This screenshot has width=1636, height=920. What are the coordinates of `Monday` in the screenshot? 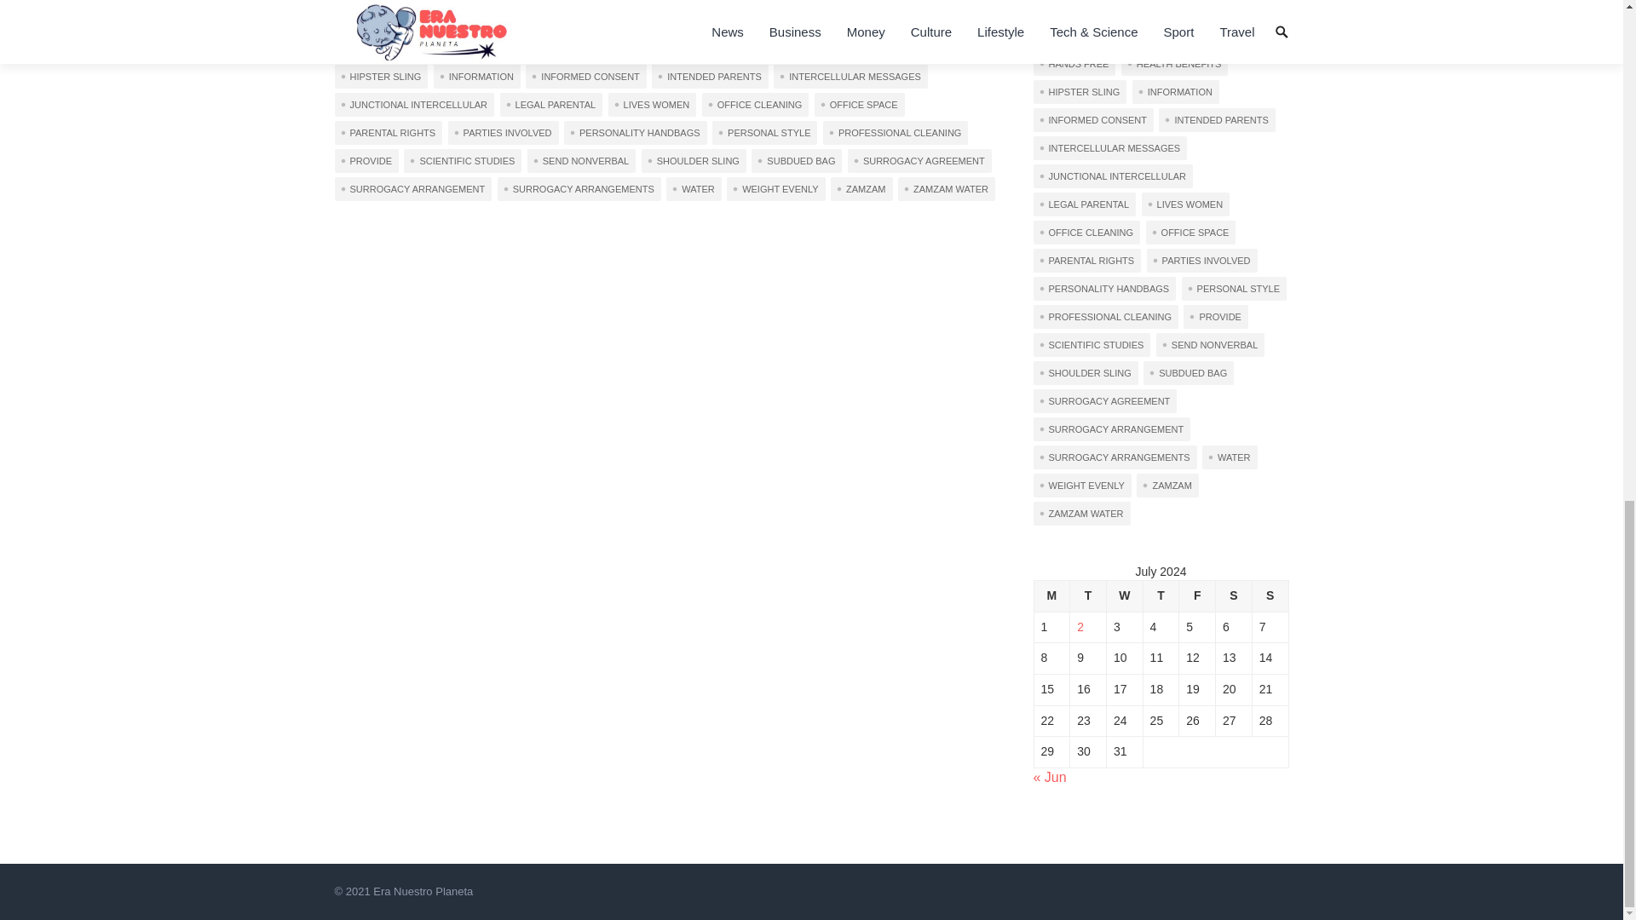 It's located at (1051, 596).